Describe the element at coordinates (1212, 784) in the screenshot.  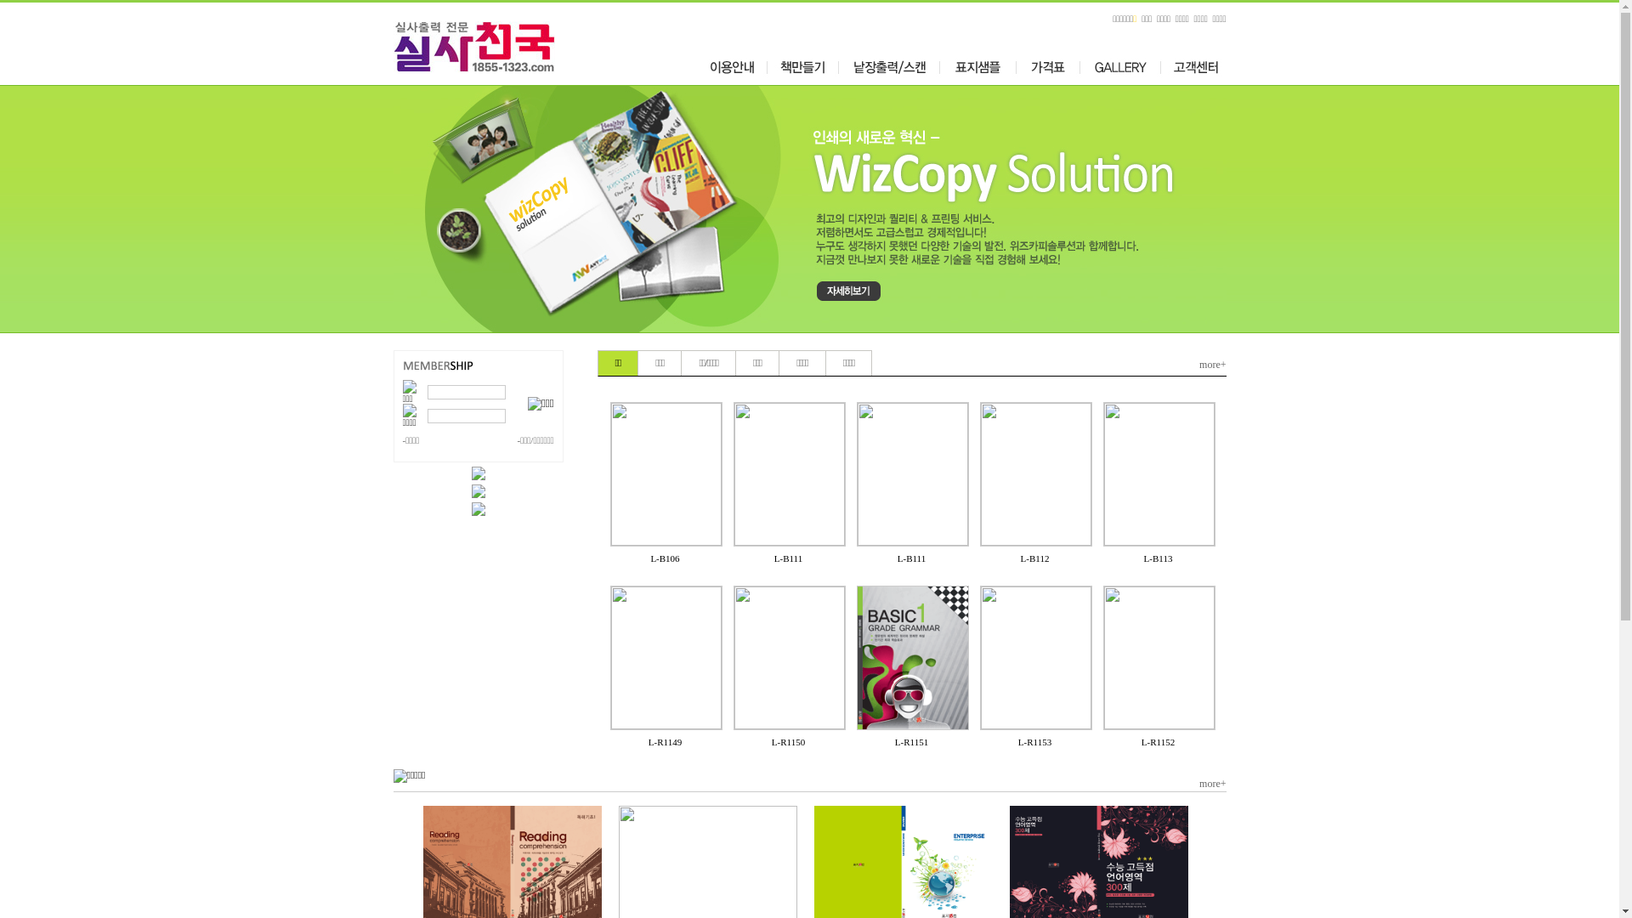
I see `more+` at that location.